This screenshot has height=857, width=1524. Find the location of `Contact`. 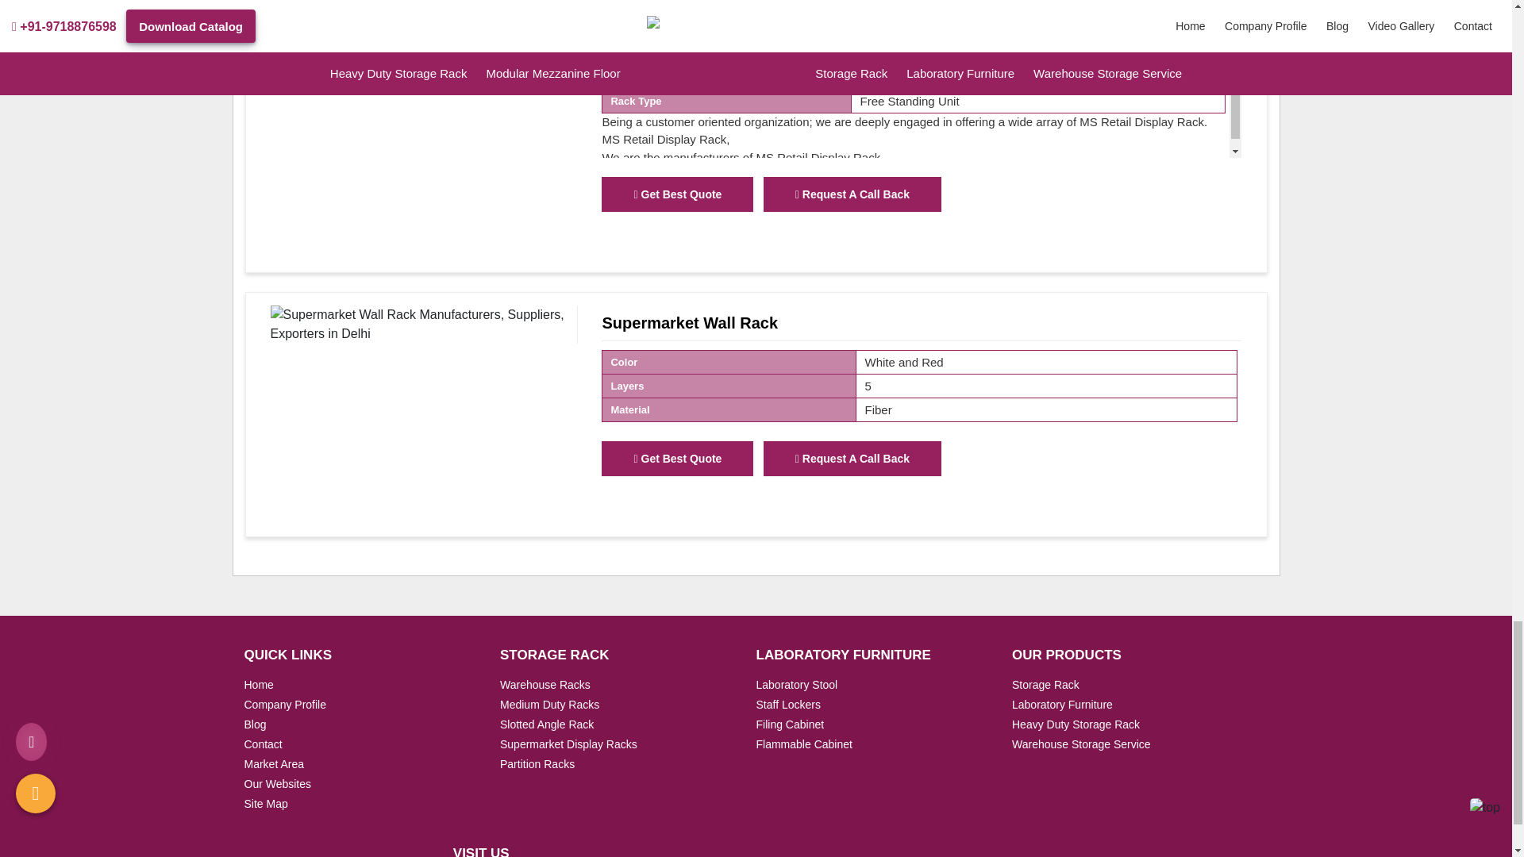

Contact is located at coordinates (263, 744).